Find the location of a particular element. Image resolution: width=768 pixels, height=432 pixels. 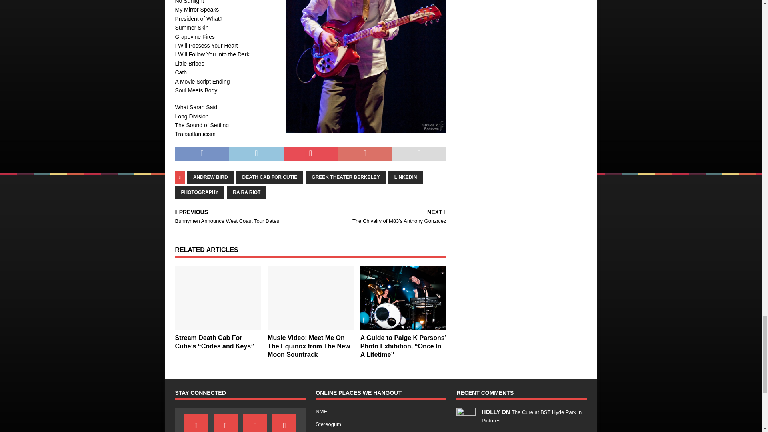

Chris Walla is located at coordinates (366, 66).